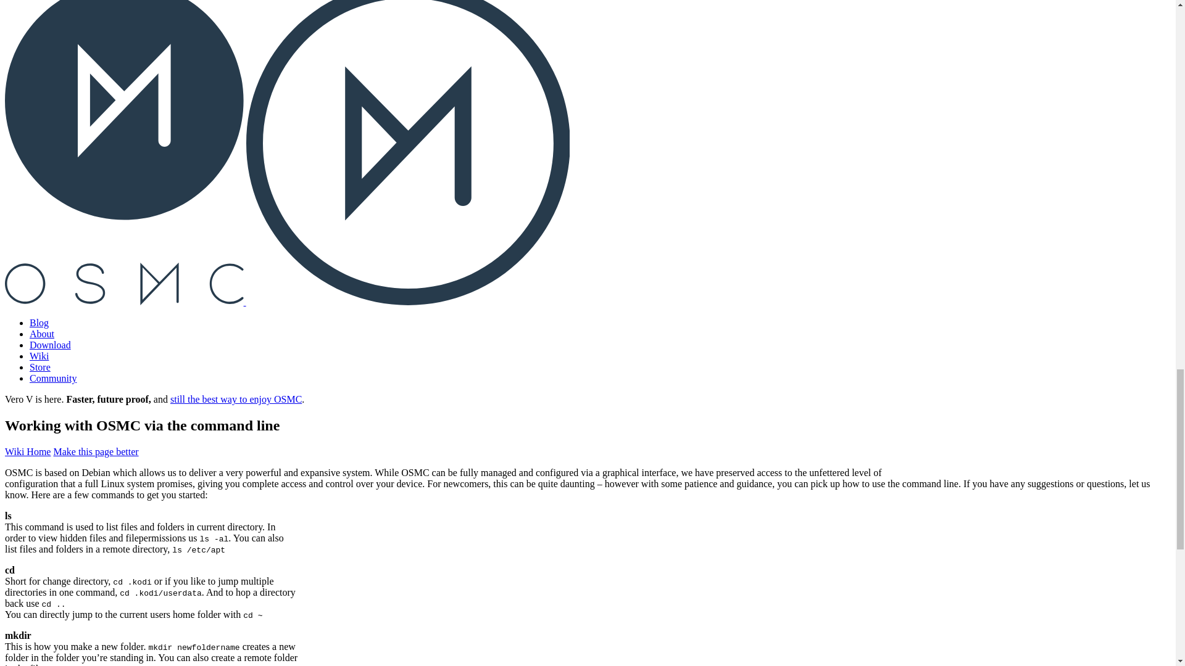 Image resolution: width=1185 pixels, height=666 pixels. Describe the element at coordinates (51, 345) in the screenshot. I see `Download` at that location.